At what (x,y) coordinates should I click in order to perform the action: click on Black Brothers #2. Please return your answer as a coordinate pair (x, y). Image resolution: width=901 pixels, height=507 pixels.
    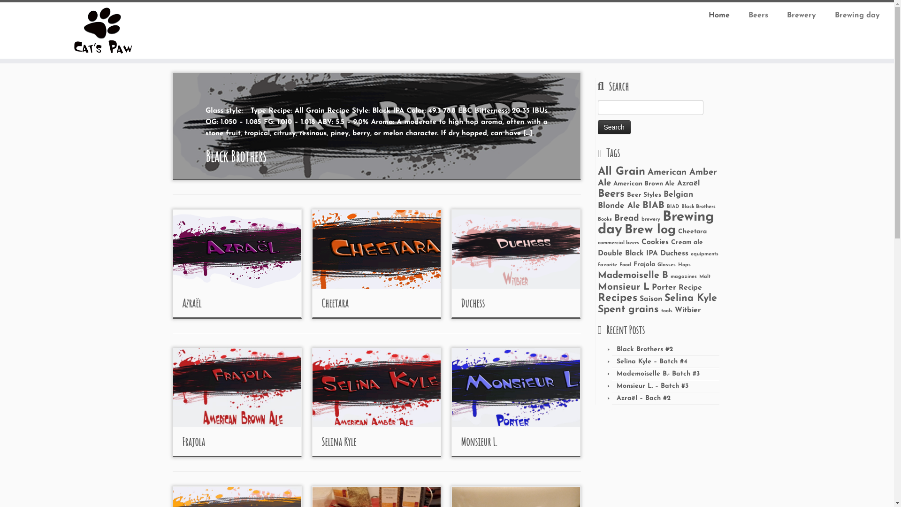
    Looking at the image, I should click on (645, 349).